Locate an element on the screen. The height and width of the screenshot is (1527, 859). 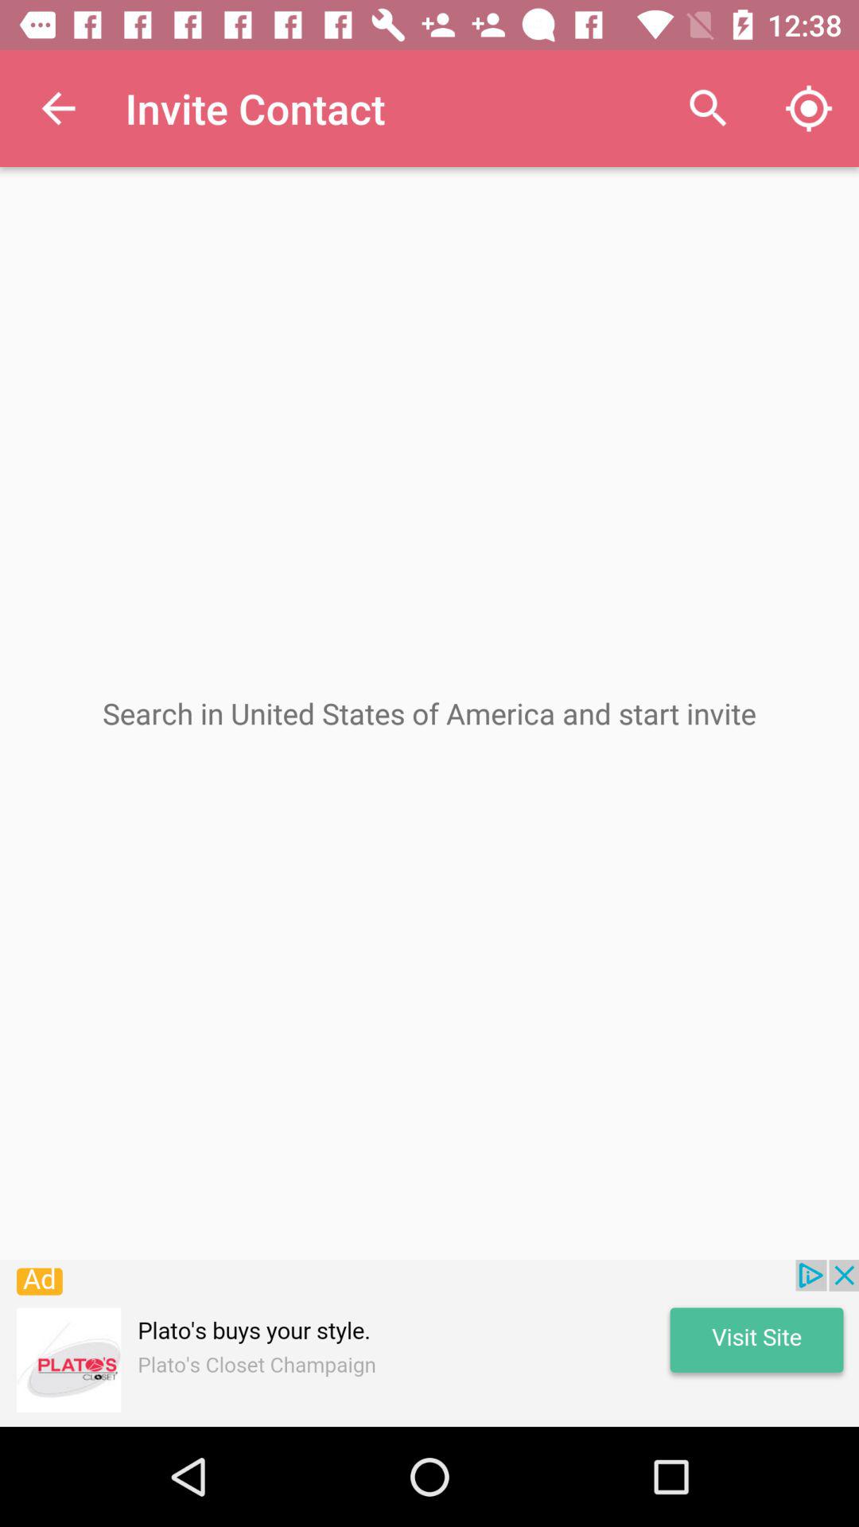
link to advertisement is located at coordinates (429, 1343).